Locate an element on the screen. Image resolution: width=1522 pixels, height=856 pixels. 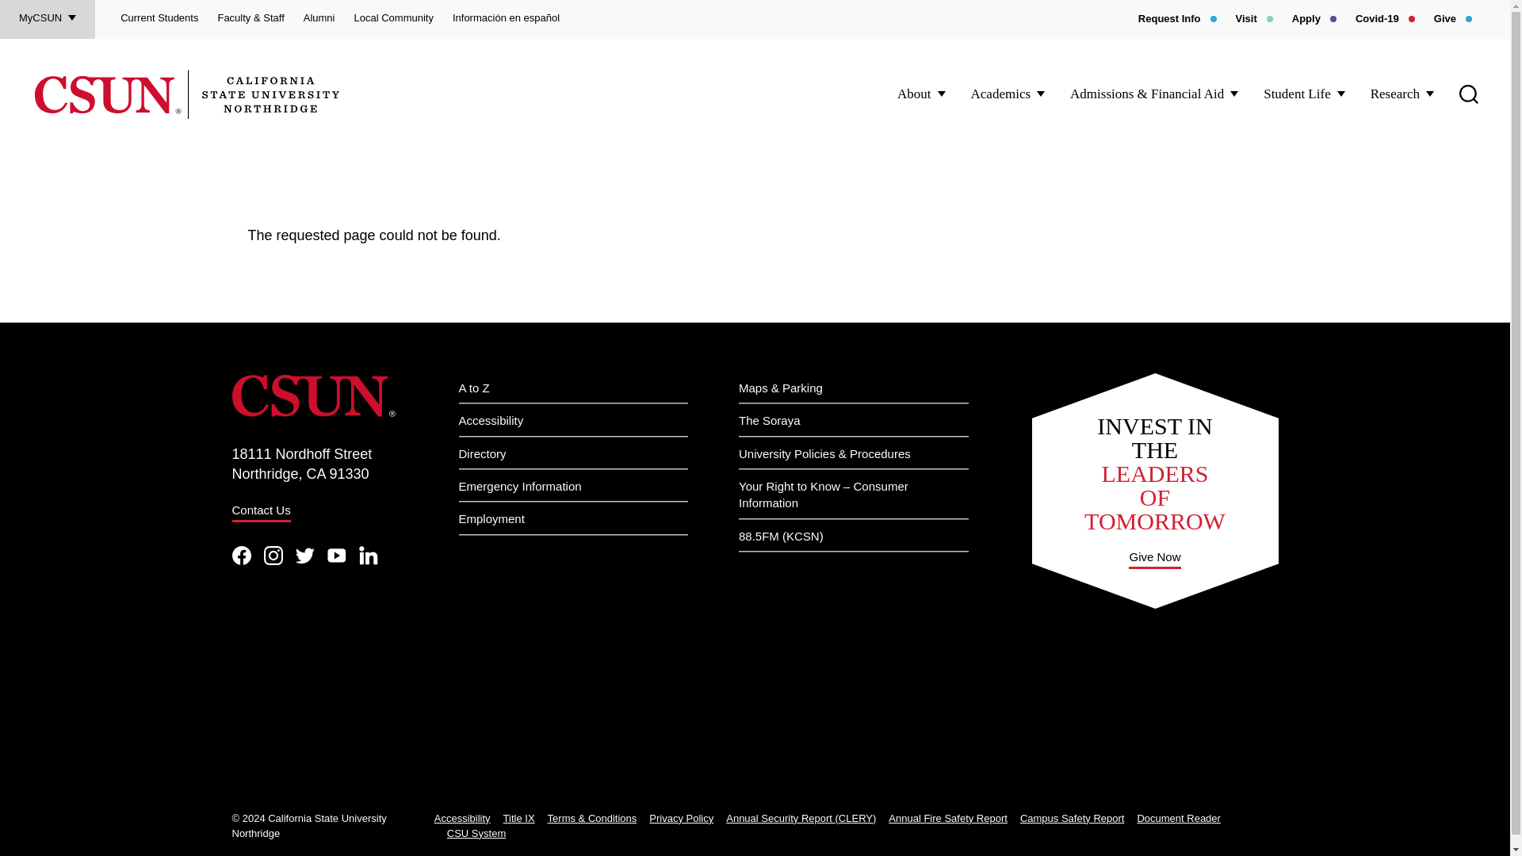
CSUN California State University Northridge is located at coordinates (187, 94).